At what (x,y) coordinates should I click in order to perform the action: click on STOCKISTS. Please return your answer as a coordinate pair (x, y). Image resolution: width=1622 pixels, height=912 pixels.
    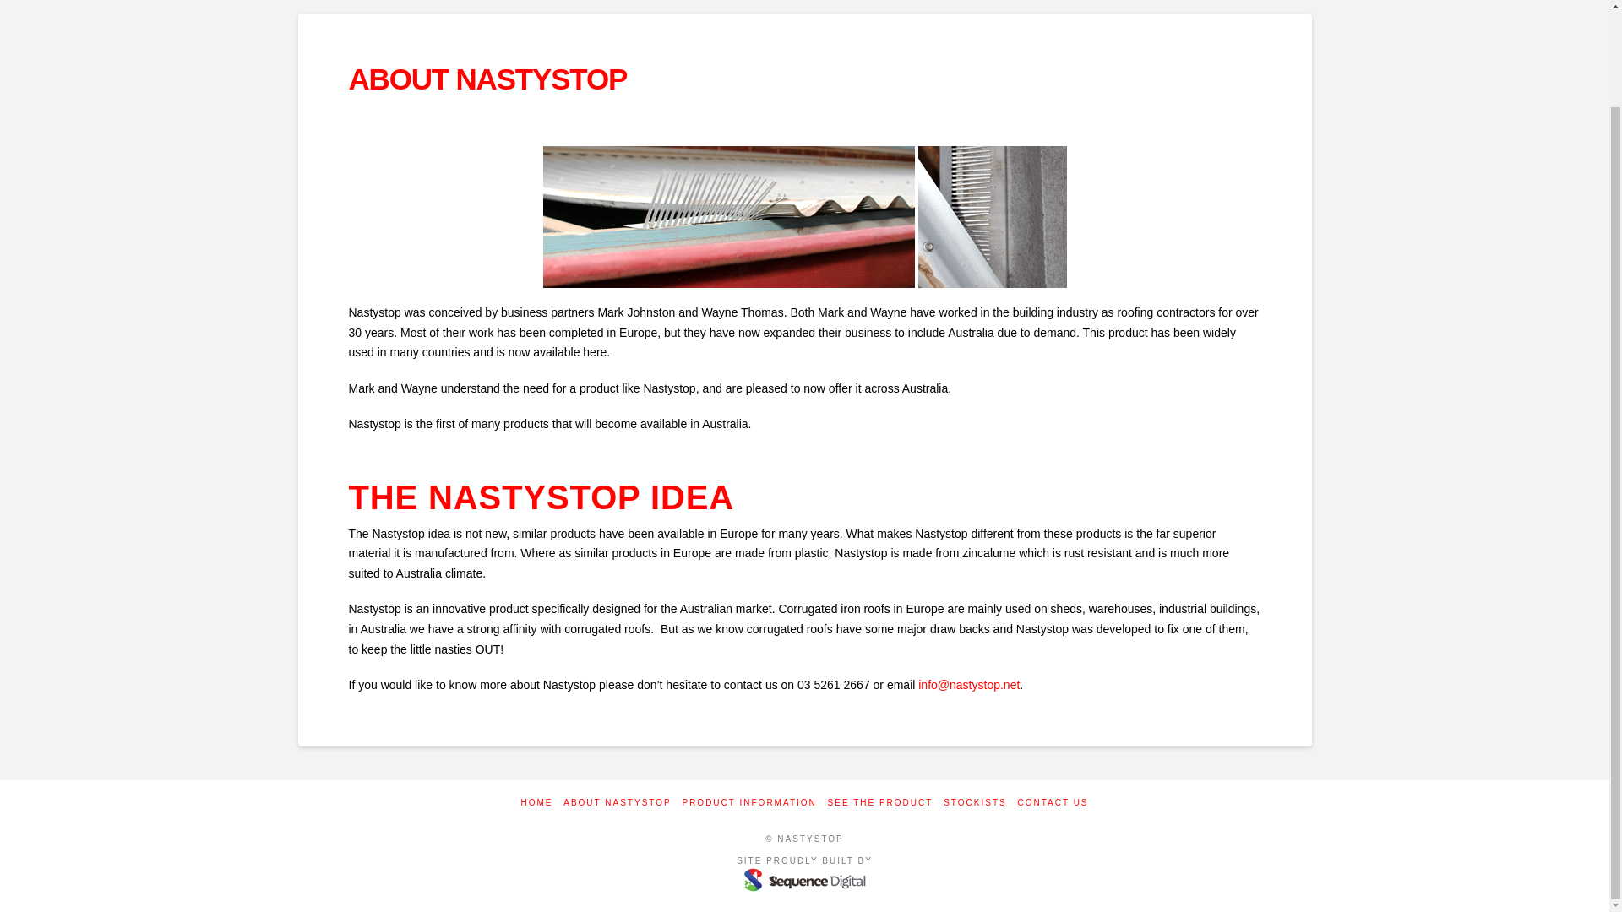
    Looking at the image, I should click on (975, 802).